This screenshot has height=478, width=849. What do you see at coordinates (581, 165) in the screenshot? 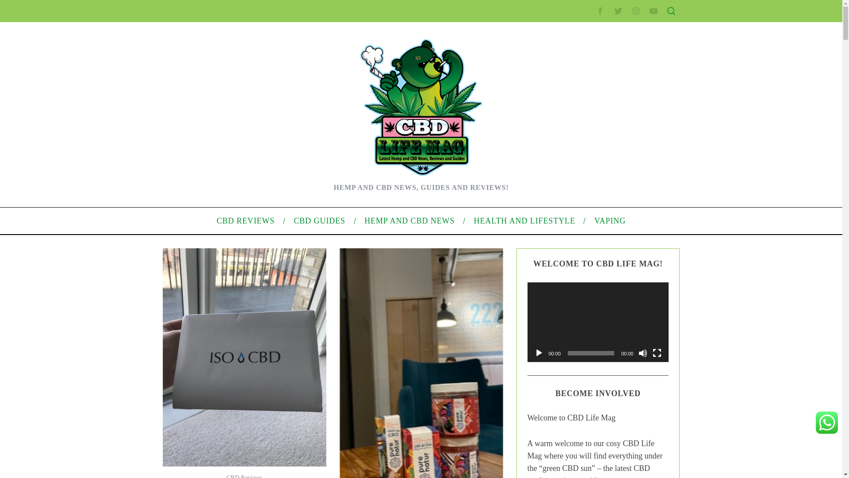
I see `DMCA Policy` at bounding box center [581, 165].